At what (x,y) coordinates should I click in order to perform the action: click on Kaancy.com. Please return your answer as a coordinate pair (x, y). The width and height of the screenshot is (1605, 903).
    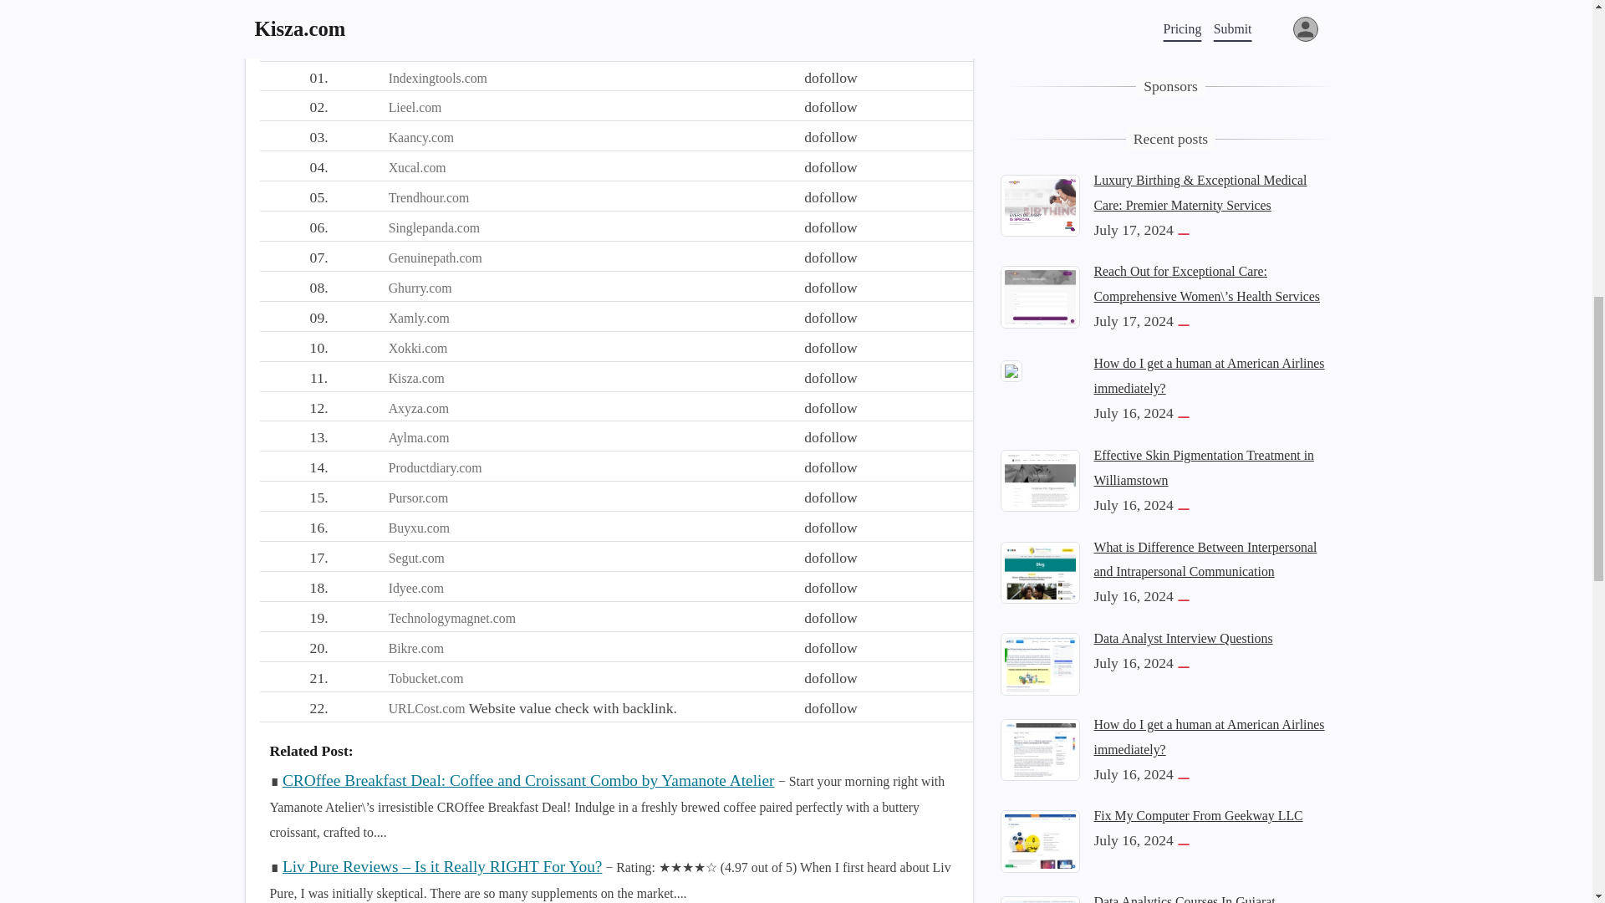
    Looking at the image, I should click on (421, 137).